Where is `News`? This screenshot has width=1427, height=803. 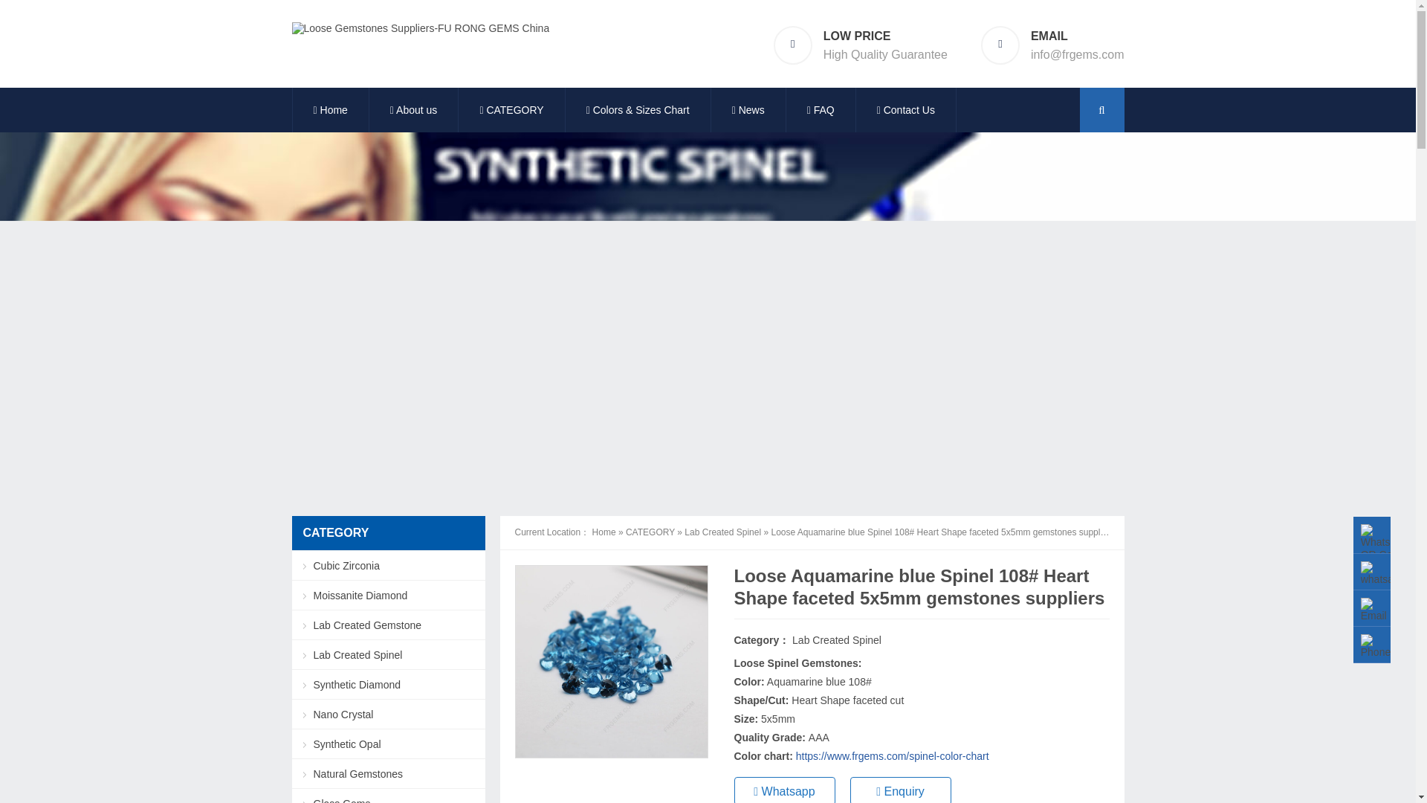 News is located at coordinates (748, 110).